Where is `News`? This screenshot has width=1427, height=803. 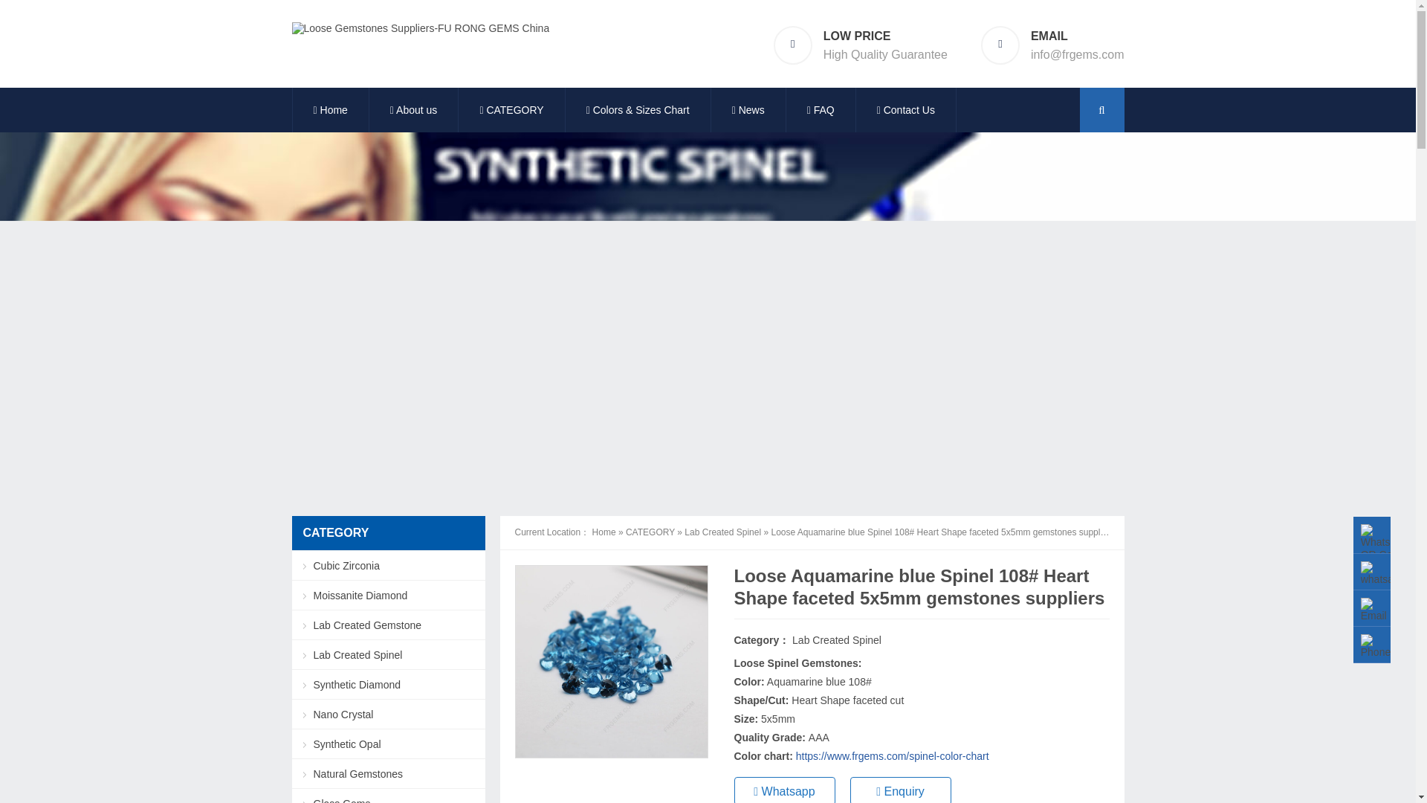 News is located at coordinates (748, 110).